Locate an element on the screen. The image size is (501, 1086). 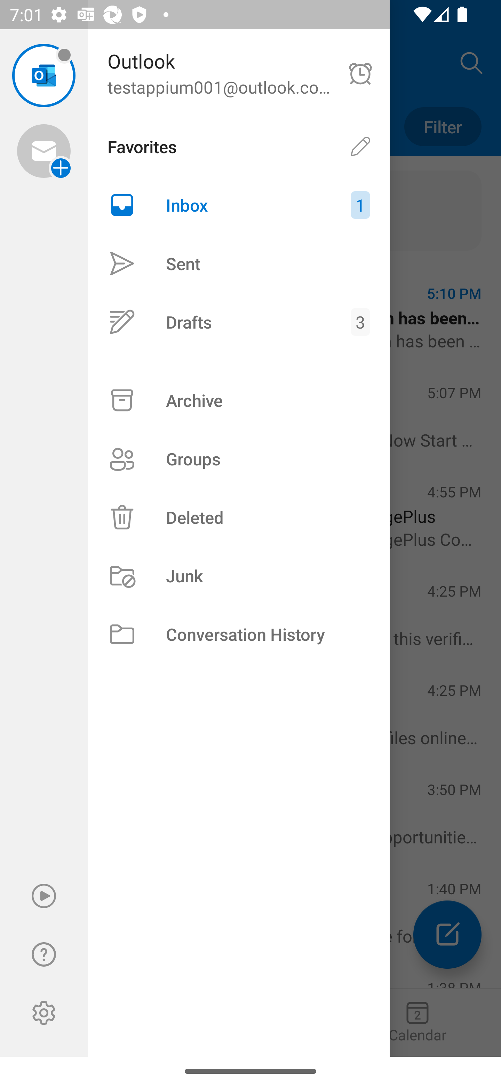
Drafts 3 3 unread emails is located at coordinates (239, 322).